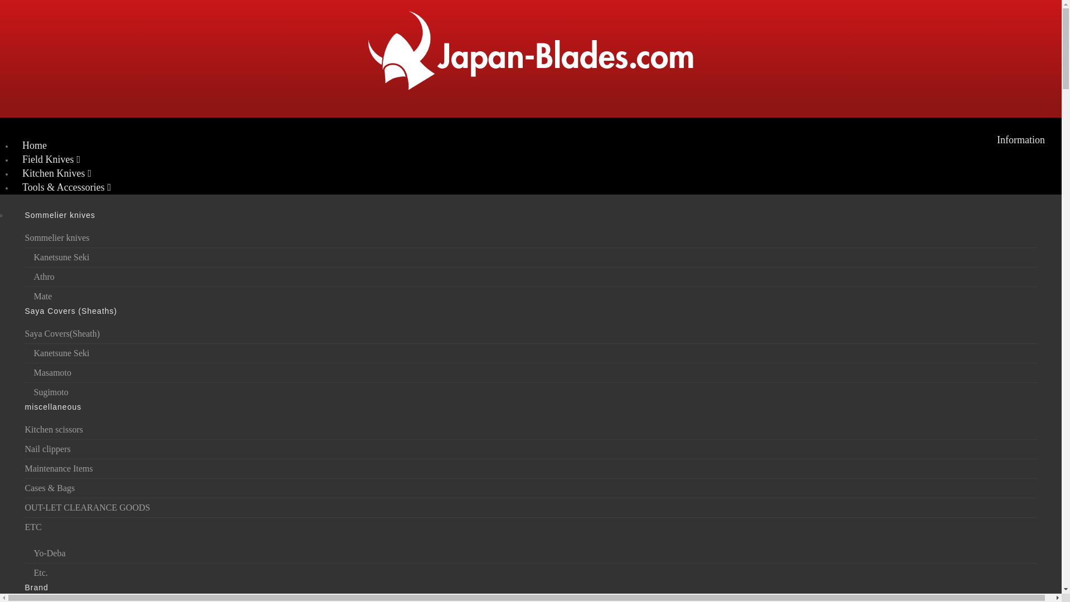  I want to click on Tsuge, so click(531, 334).